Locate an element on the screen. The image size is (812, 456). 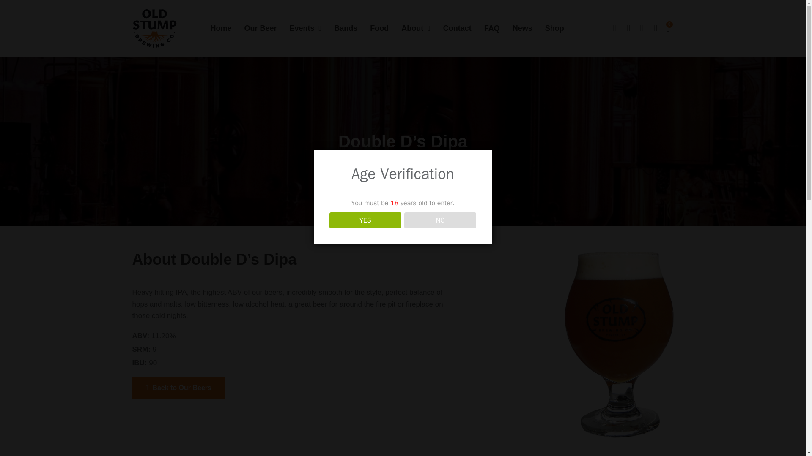
User is located at coordinates (656, 28).